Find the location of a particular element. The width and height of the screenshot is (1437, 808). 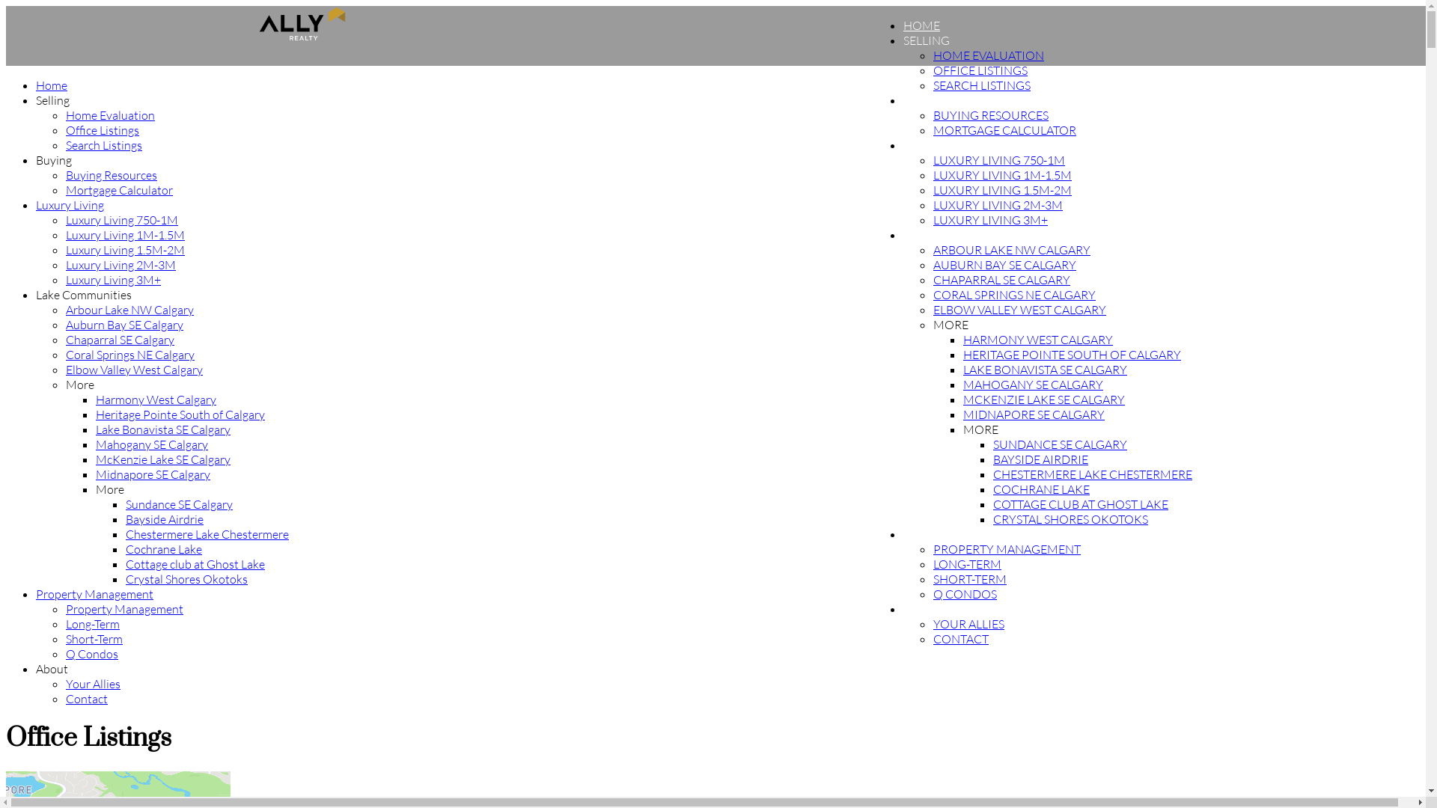

LUXURY LIVING 1M-1.5M is located at coordinates (1003, 175).